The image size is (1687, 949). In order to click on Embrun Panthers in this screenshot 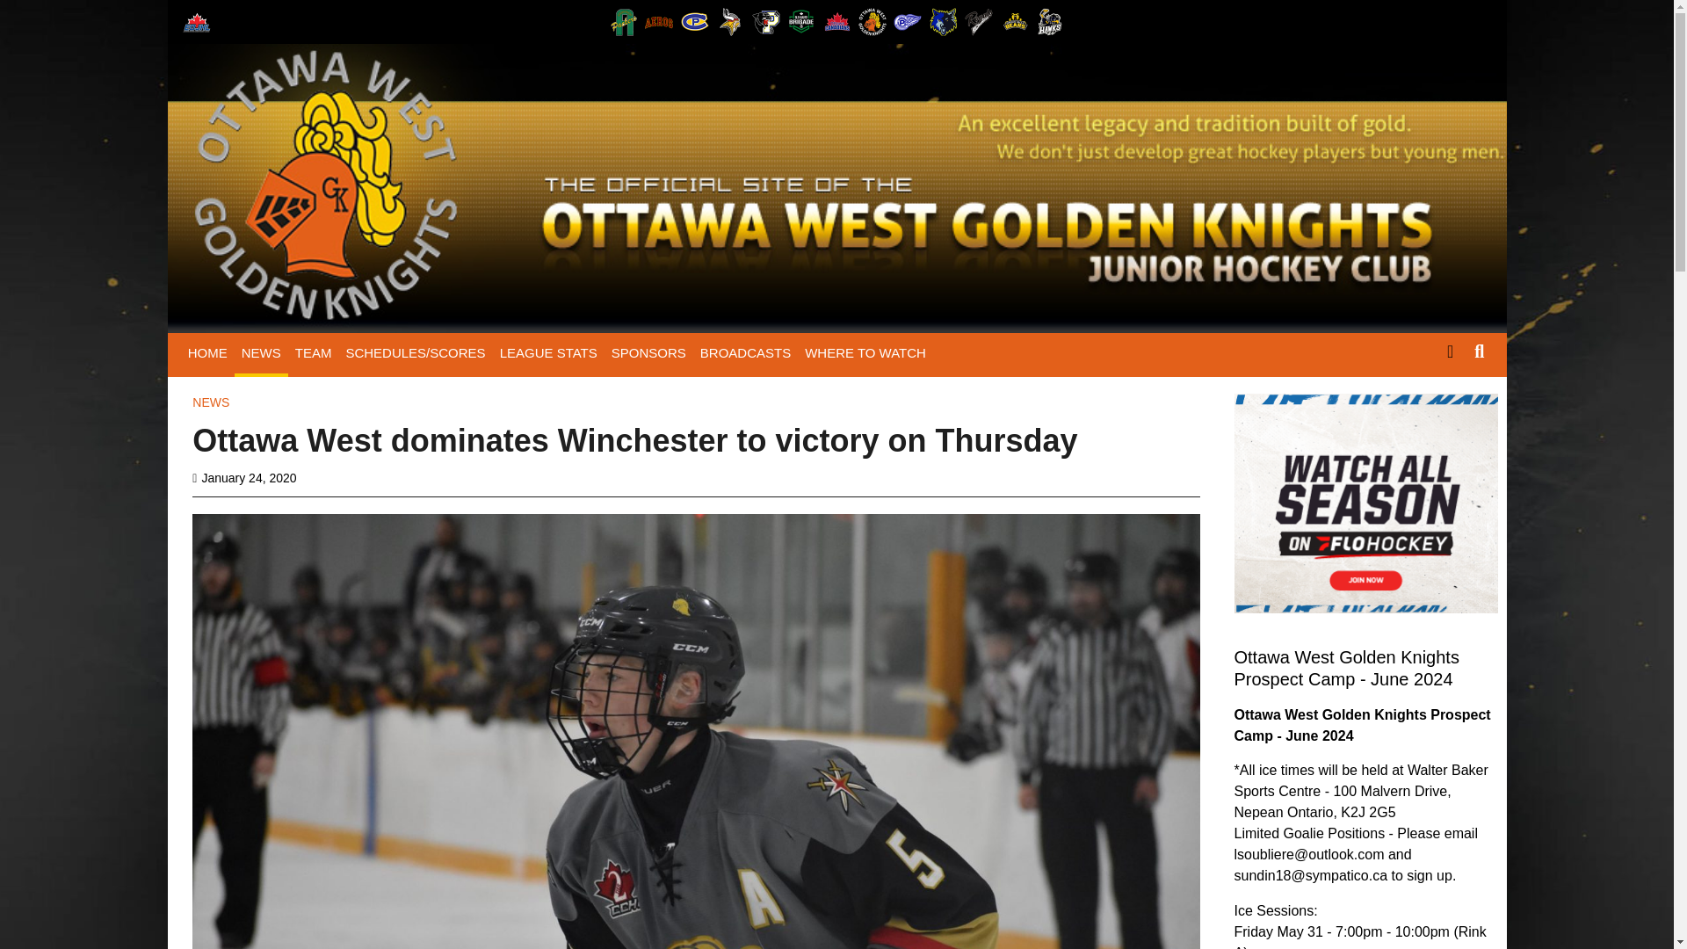, I will do `click(766, 21)`.